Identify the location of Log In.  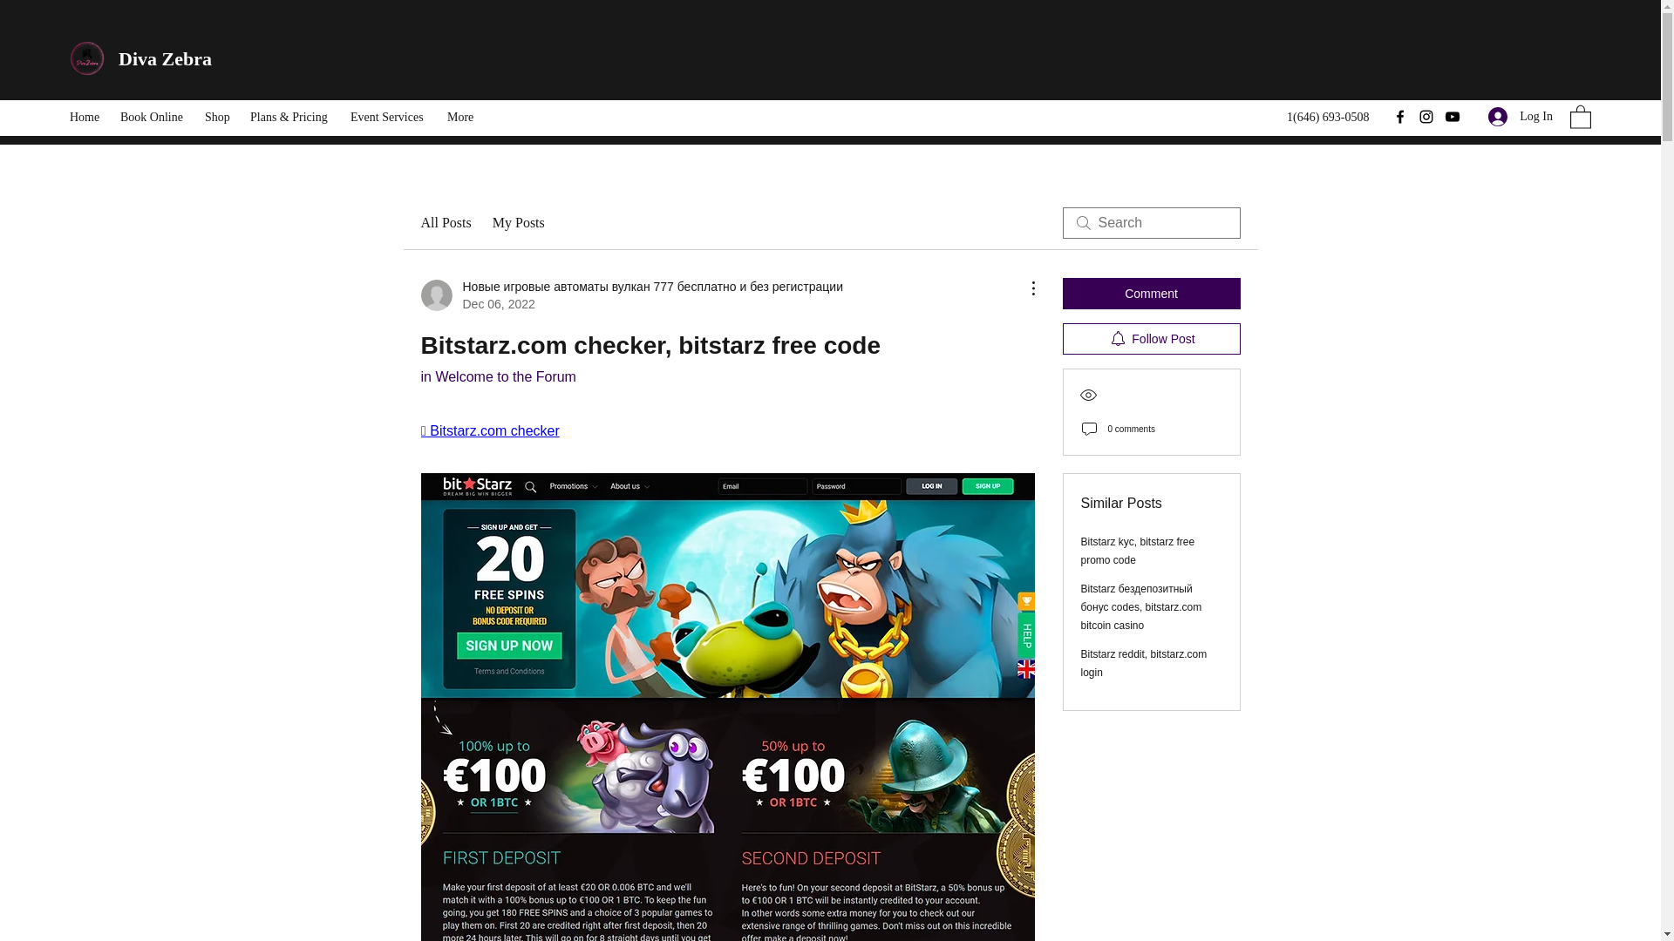
(1521, 116).